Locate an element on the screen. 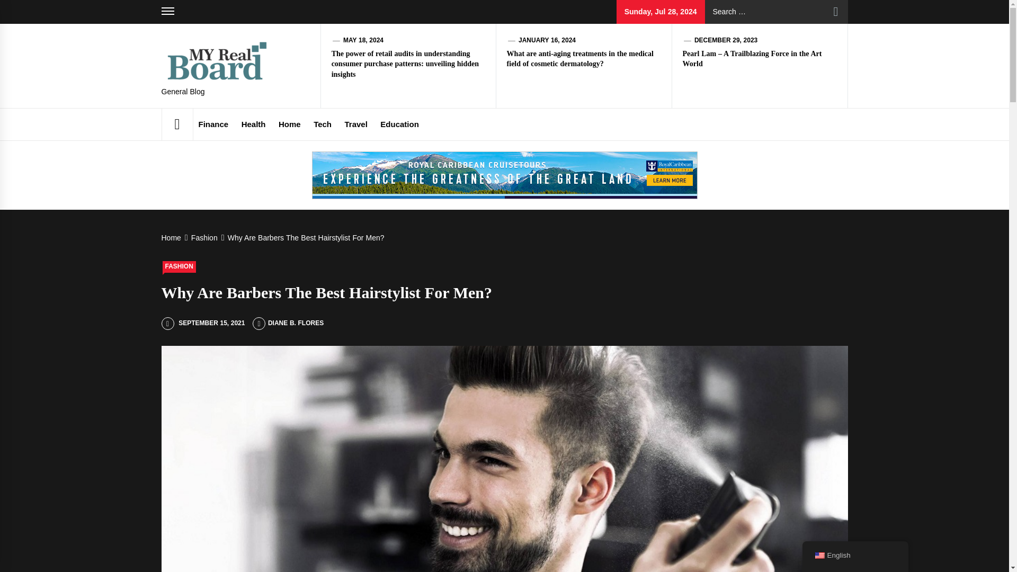  JANUARY 16, 2024 is located at coordinates (547, 40).